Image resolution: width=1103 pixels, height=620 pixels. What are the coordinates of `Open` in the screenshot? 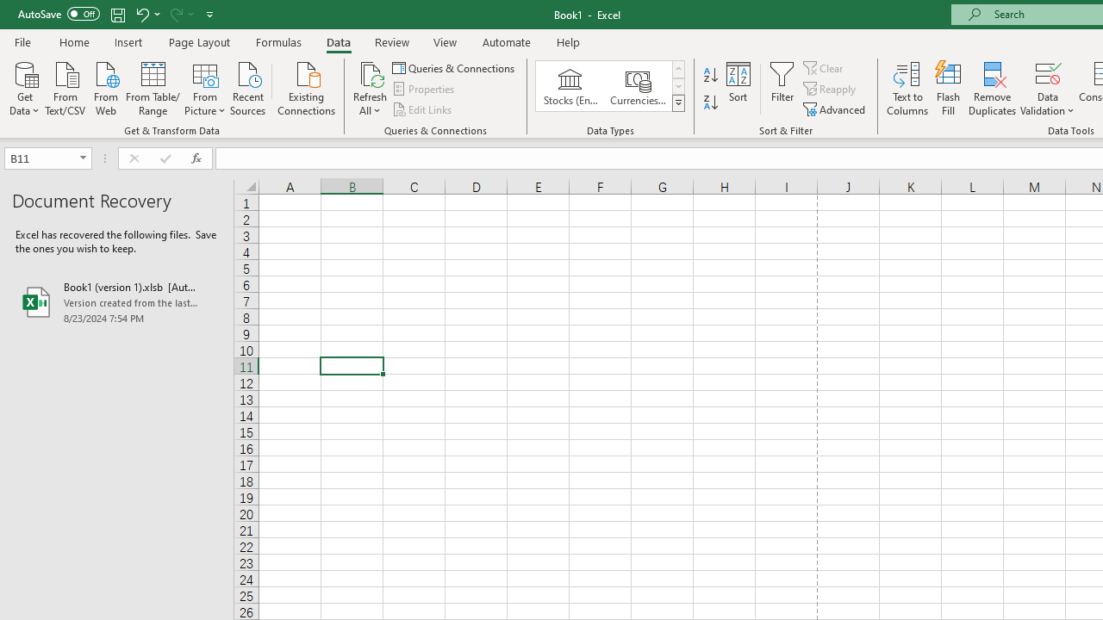 It's located at (83, 158).